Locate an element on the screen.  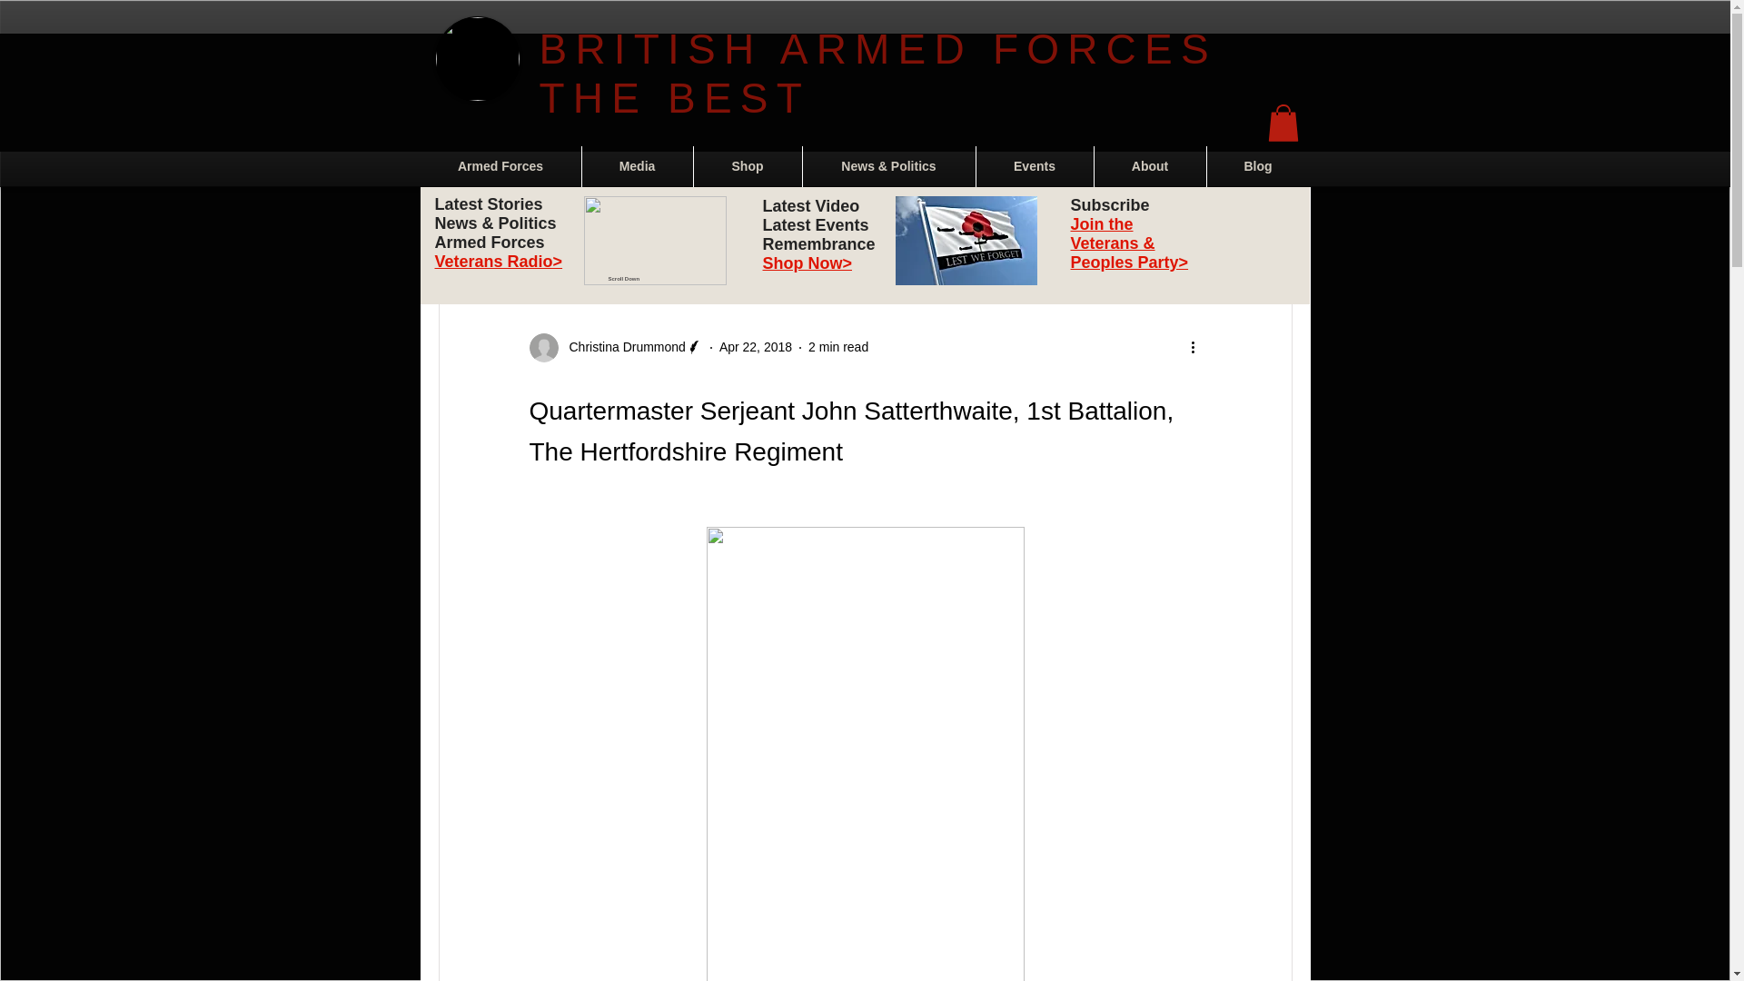
Events is located at coordinates (724, 223).